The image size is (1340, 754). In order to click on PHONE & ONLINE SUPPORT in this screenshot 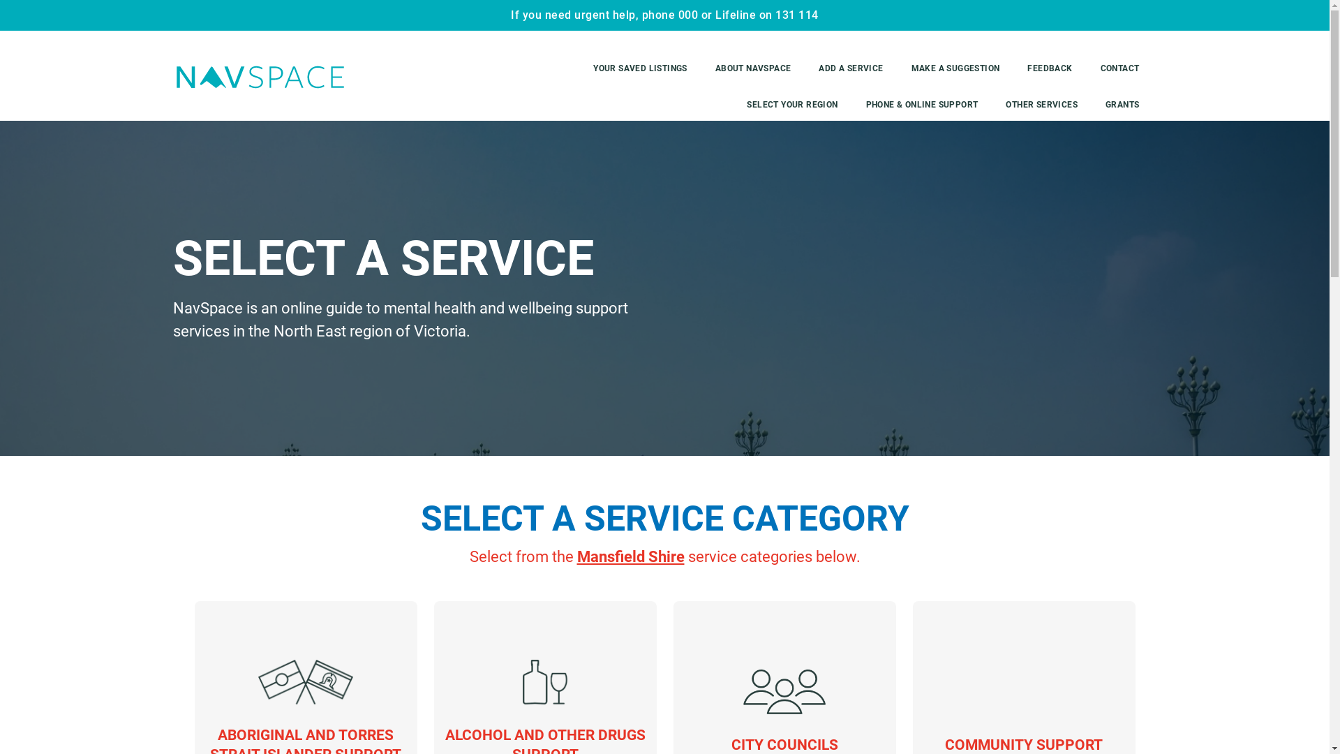, I will do `click(923, 105)`.